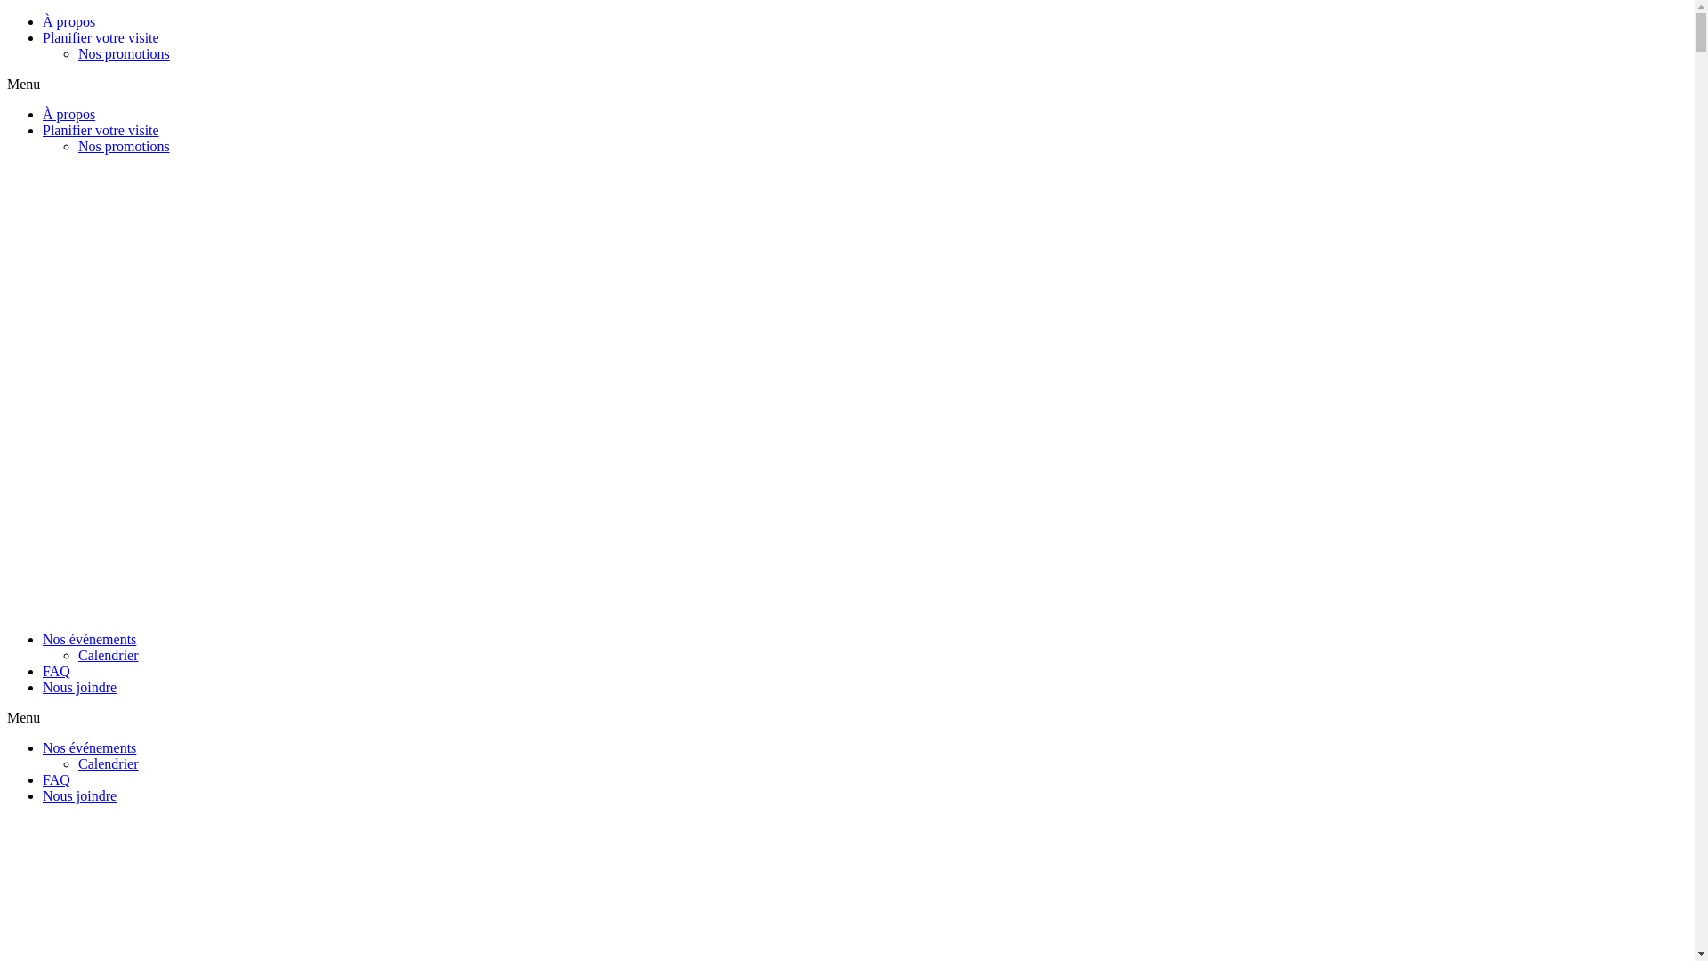 The height and width of the screenshot is (961, 1708). I want to click on Nos promotions, so click(125, 53).